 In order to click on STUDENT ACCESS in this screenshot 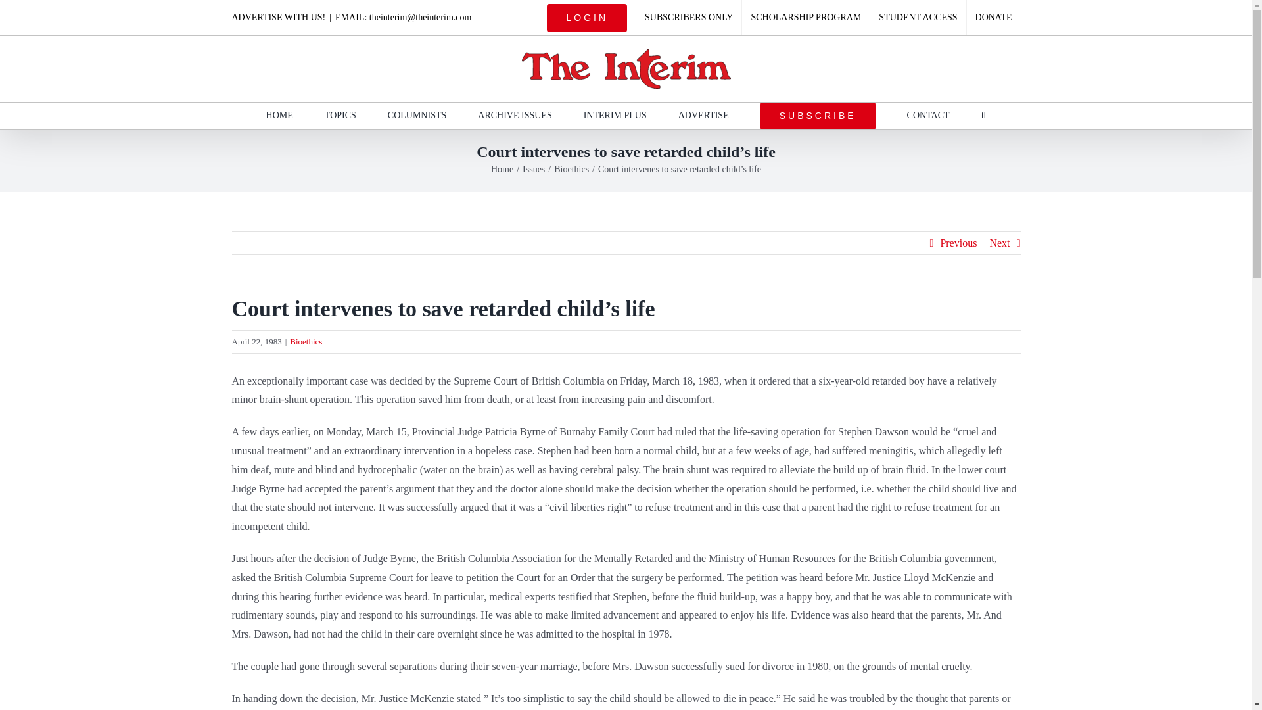, I will do `click(918, 18)`.